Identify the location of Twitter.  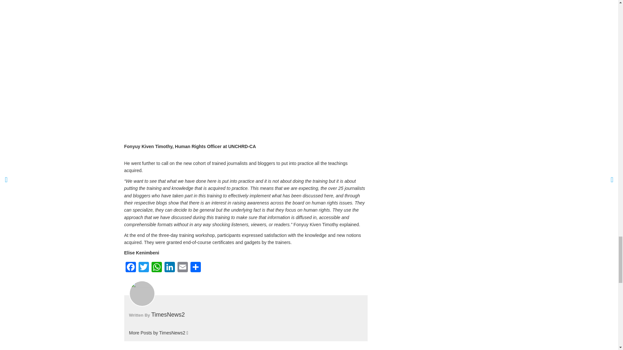
(143, 268).